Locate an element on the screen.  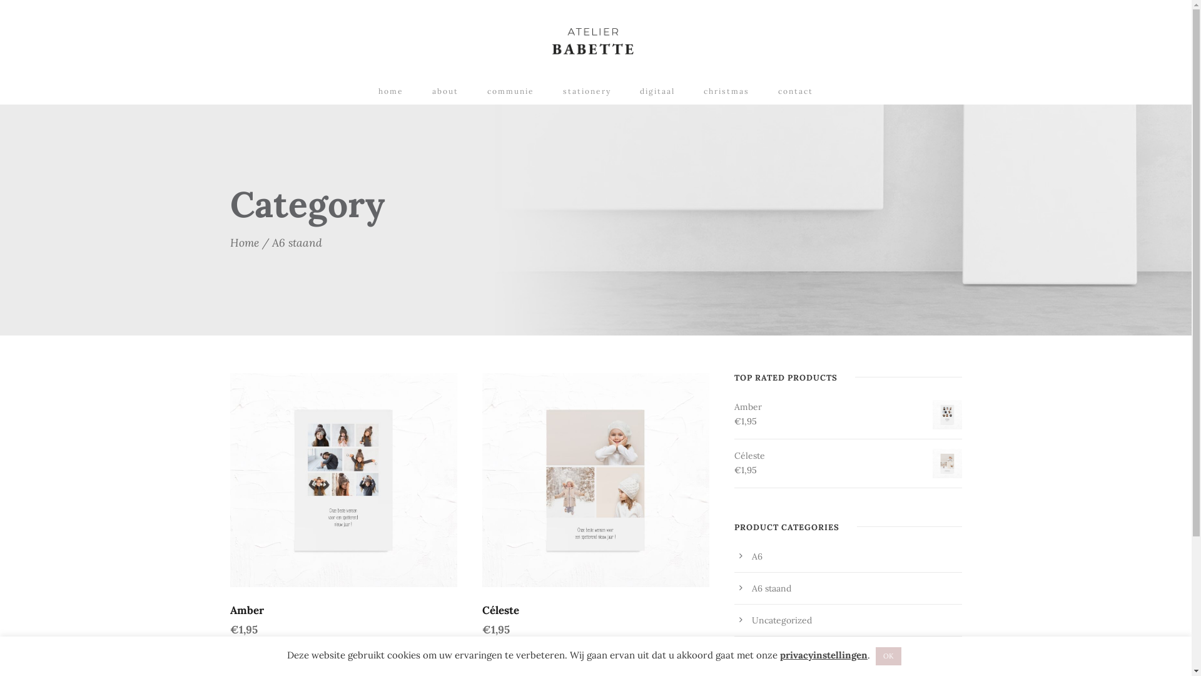
Amber is located at coordinates (247, 610).